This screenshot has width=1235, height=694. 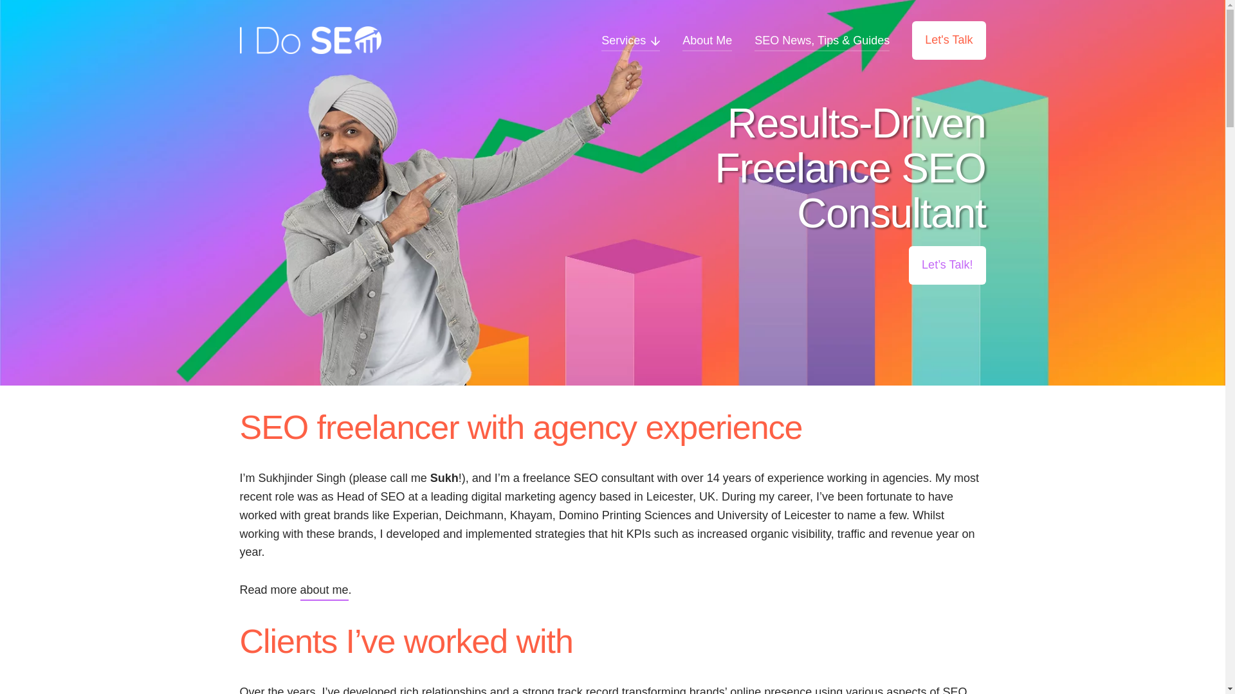 What do you see at coordinates (949, 40) in the screenshot?
I see `Let's Talk` at bounding box center [949, 40].